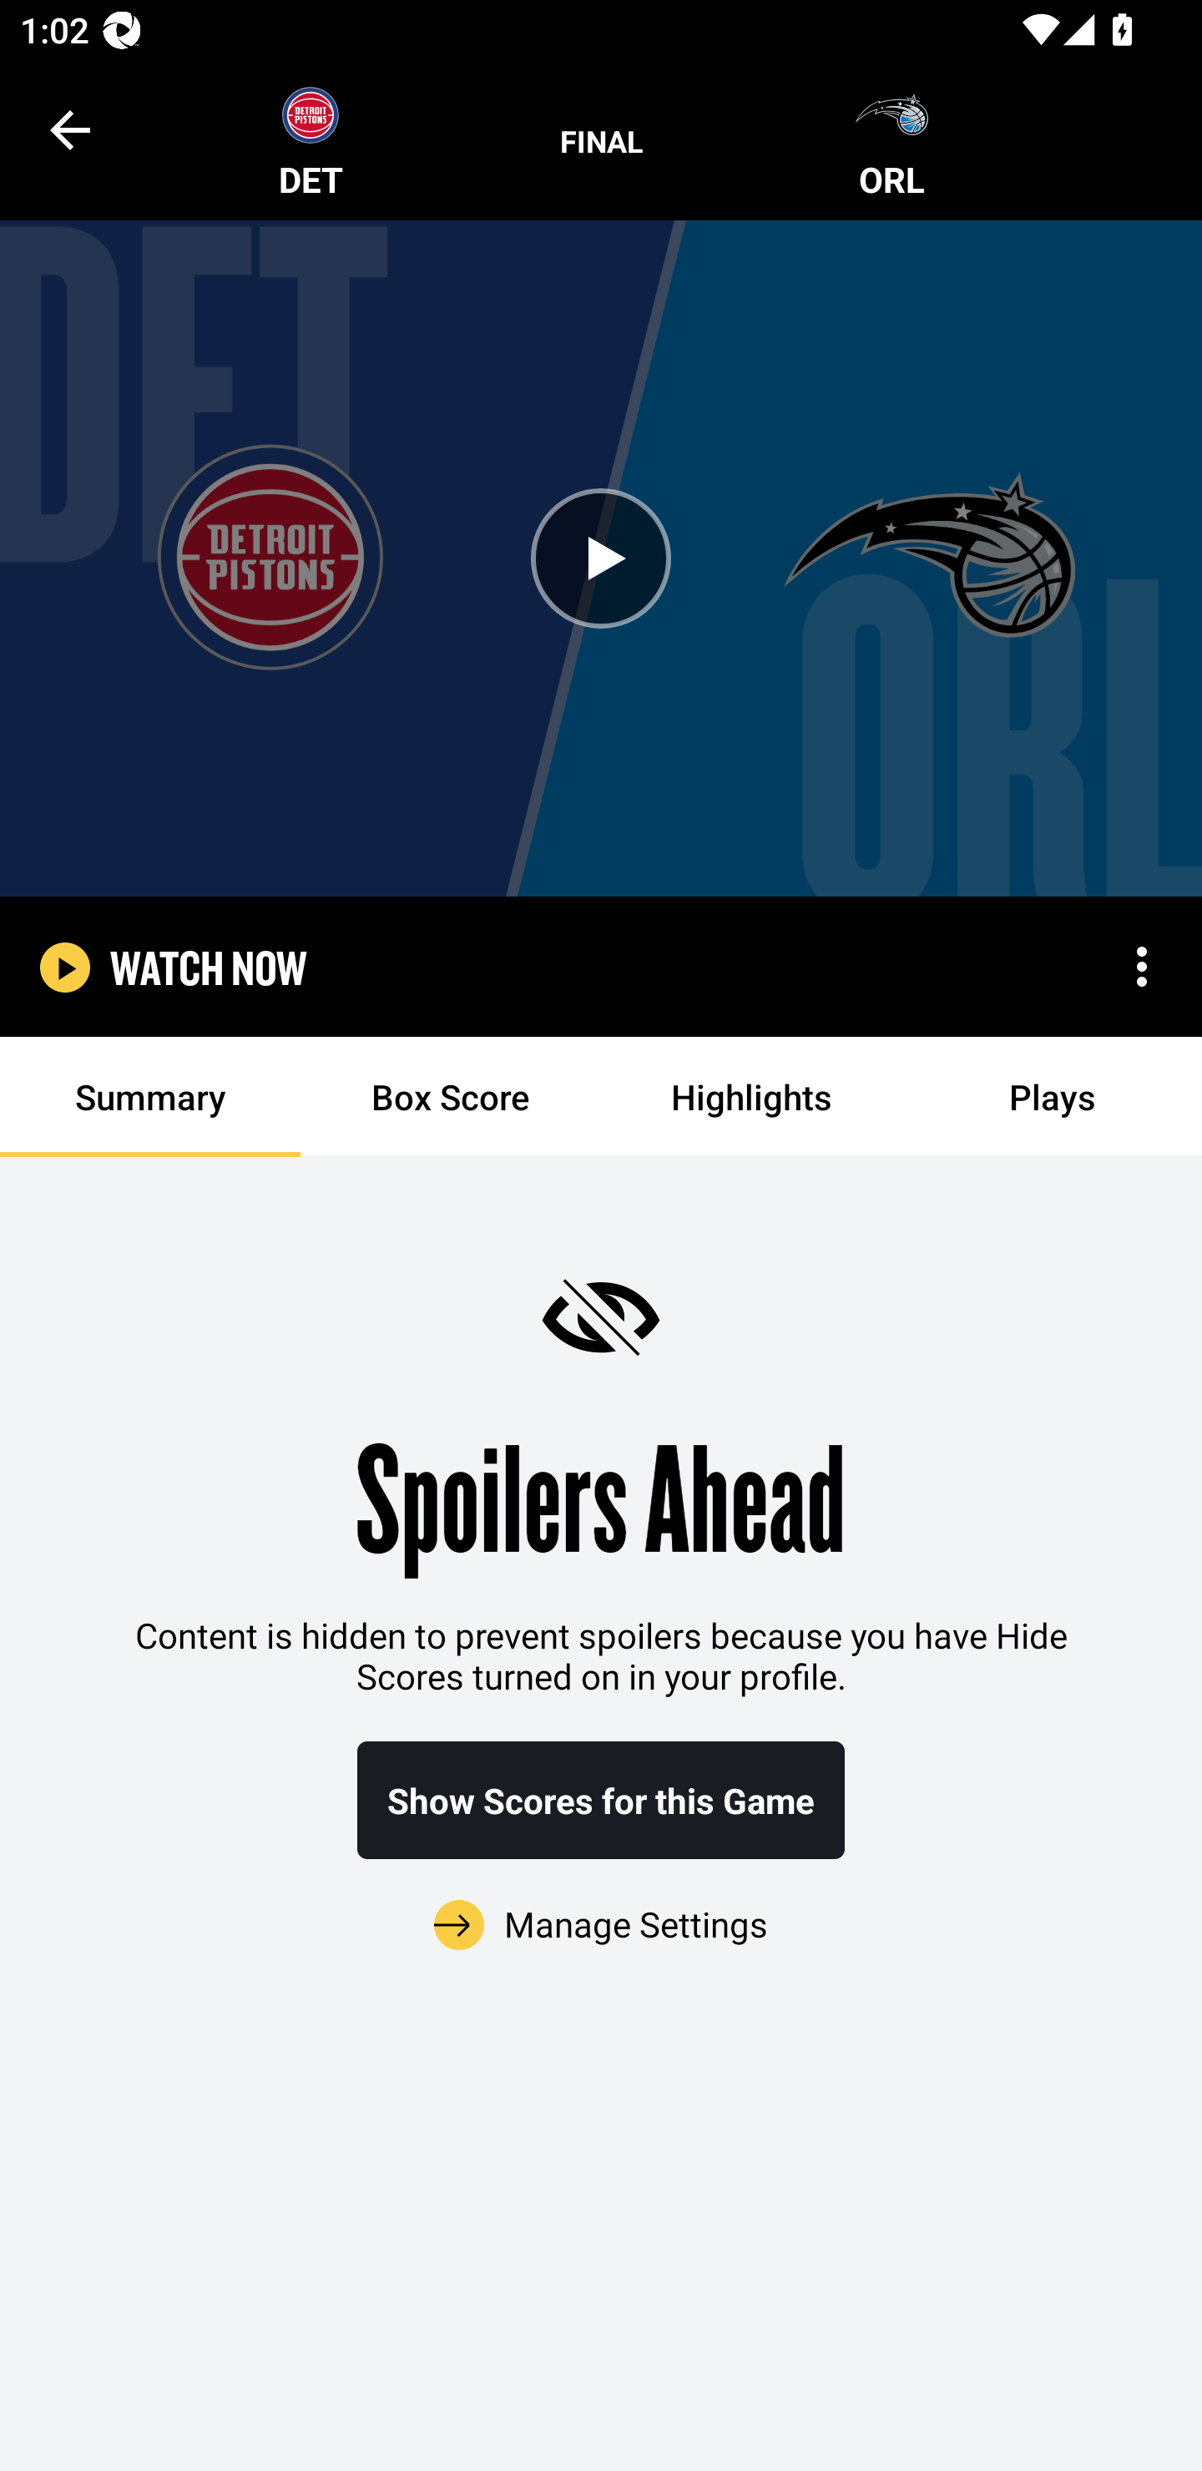 This screenshot has width=1202, height=2471. What do you see at coordinates (451, 1097) in the screenshot?
I see `Box Score` at bounding box center [451, 1097].